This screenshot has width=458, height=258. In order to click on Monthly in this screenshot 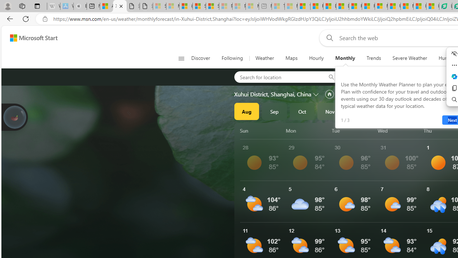, I will do `click(345, 58)`.